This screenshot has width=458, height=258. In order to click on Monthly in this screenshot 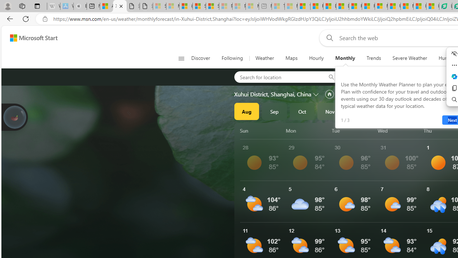, I will do `click(345, 58)`.